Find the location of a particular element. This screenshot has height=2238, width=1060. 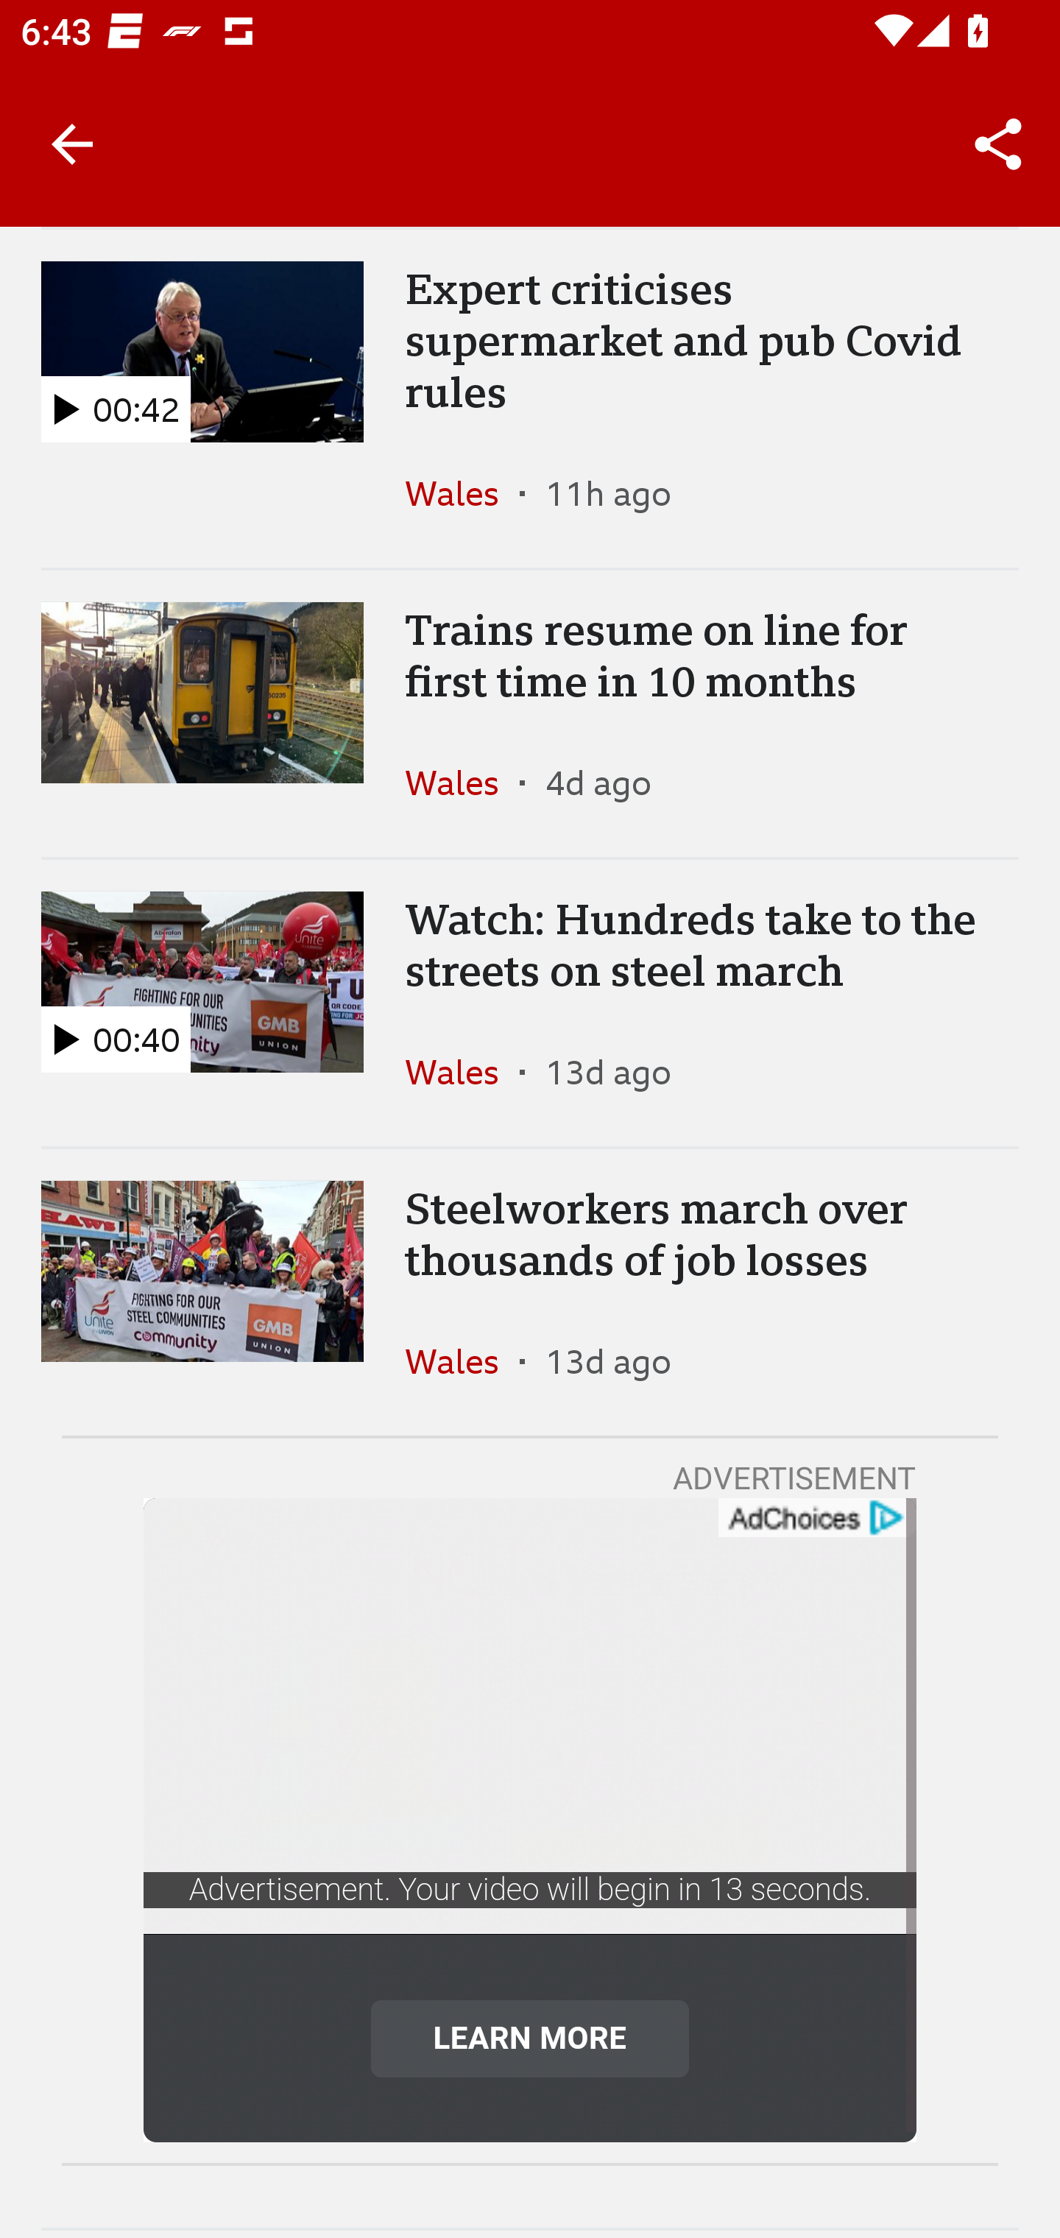

LEARN MORE is located at coordinates (530, 2038).